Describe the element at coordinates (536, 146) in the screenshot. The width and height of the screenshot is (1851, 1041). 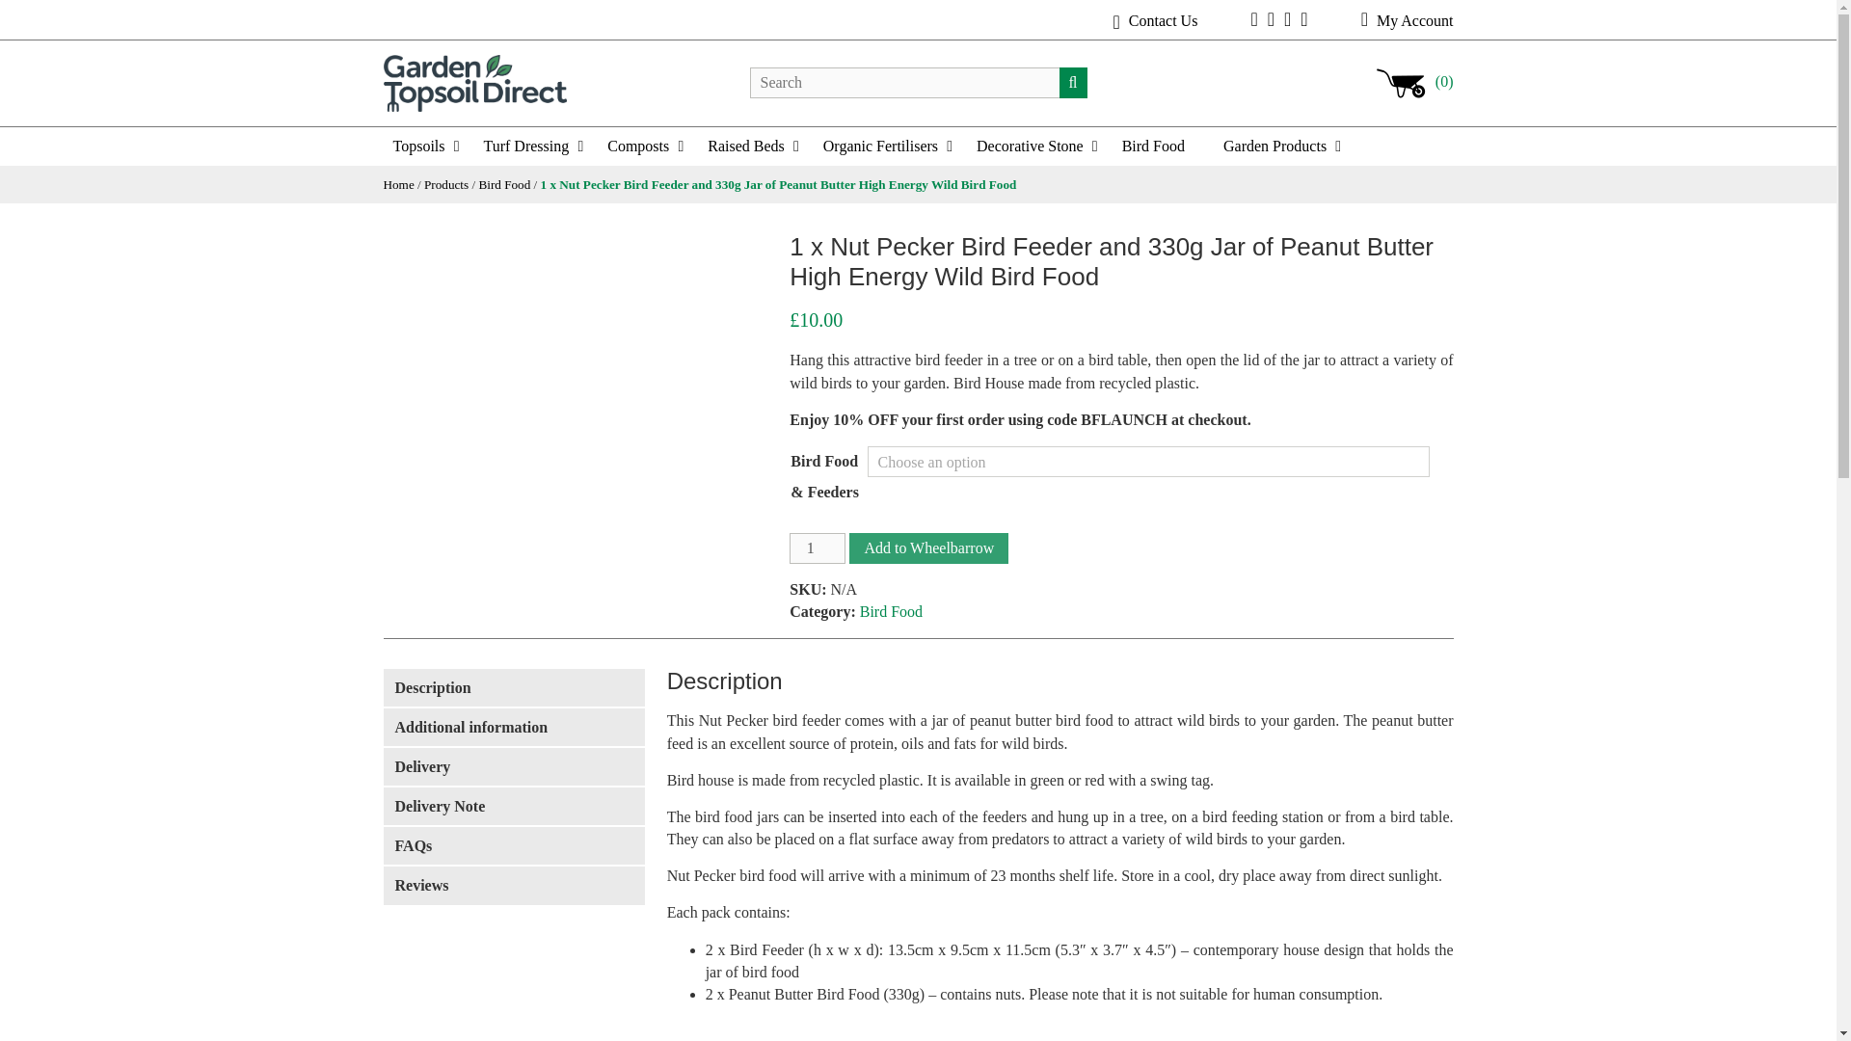
I see `Turf Dressing` at that location.